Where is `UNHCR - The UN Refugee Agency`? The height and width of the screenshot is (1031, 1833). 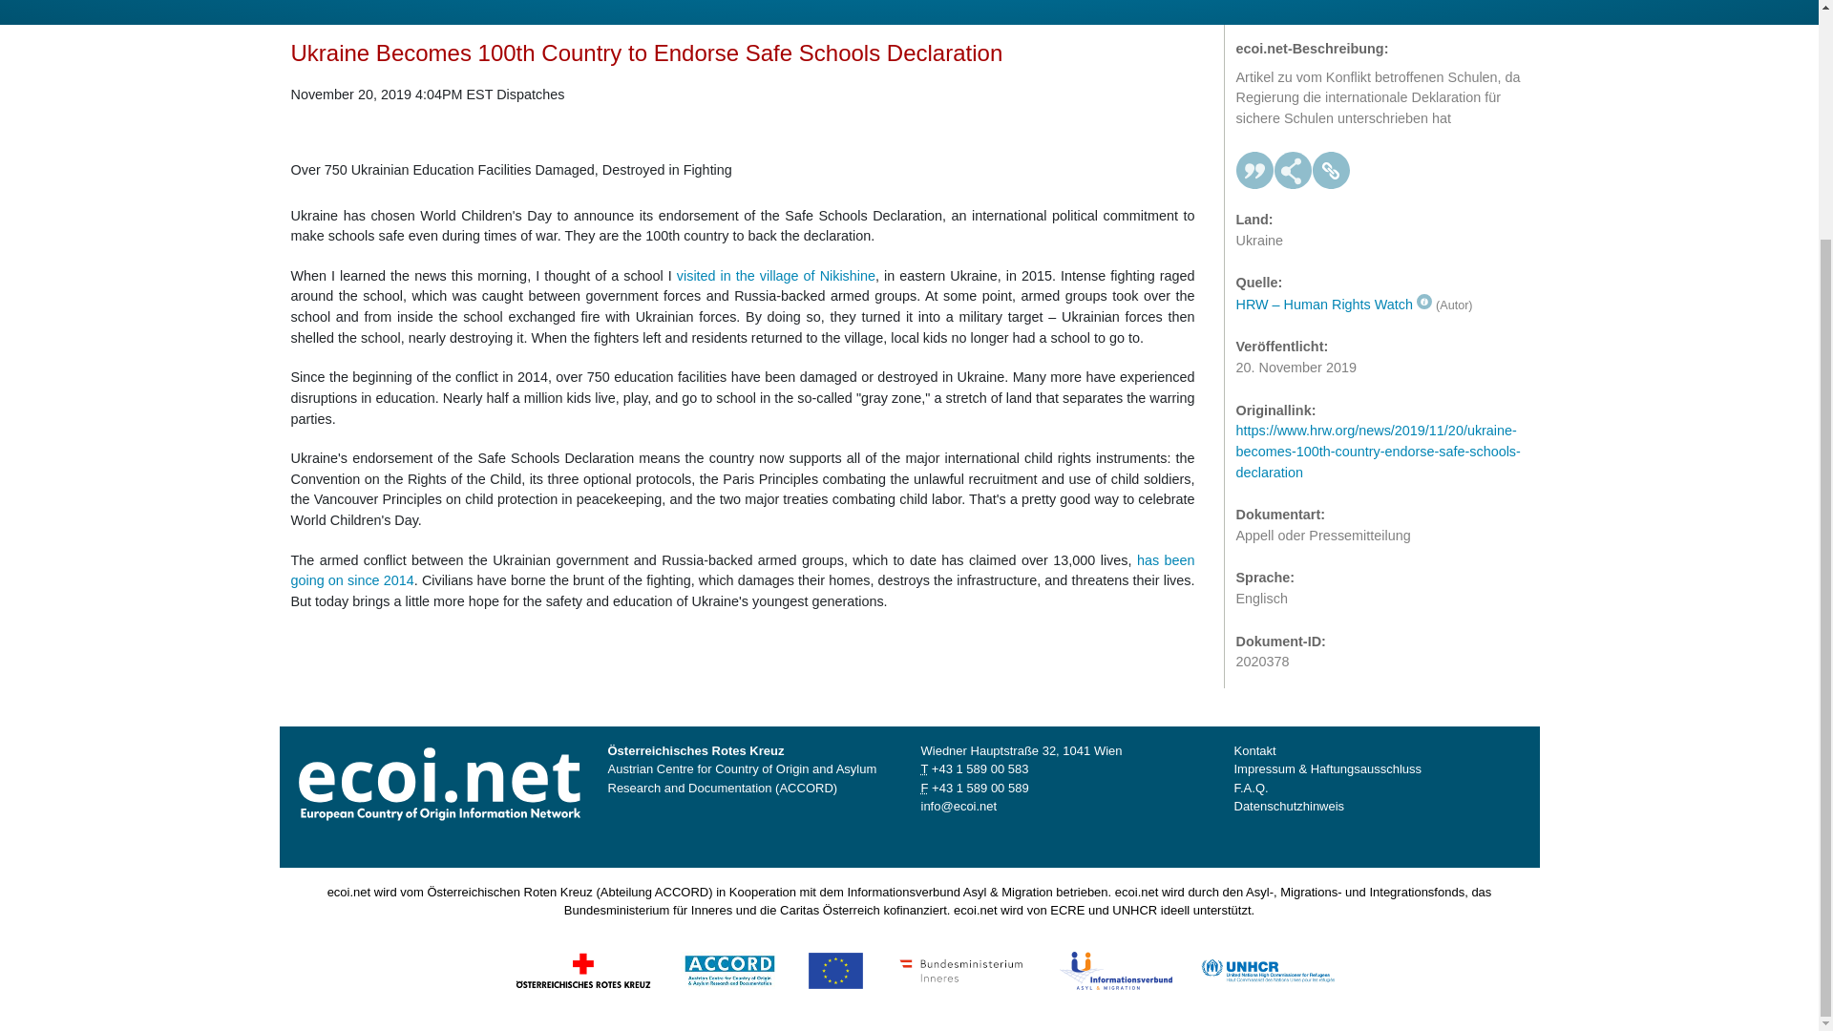 UNHCR - The UN Refugee Agency is located at coordinates (1267, 968).